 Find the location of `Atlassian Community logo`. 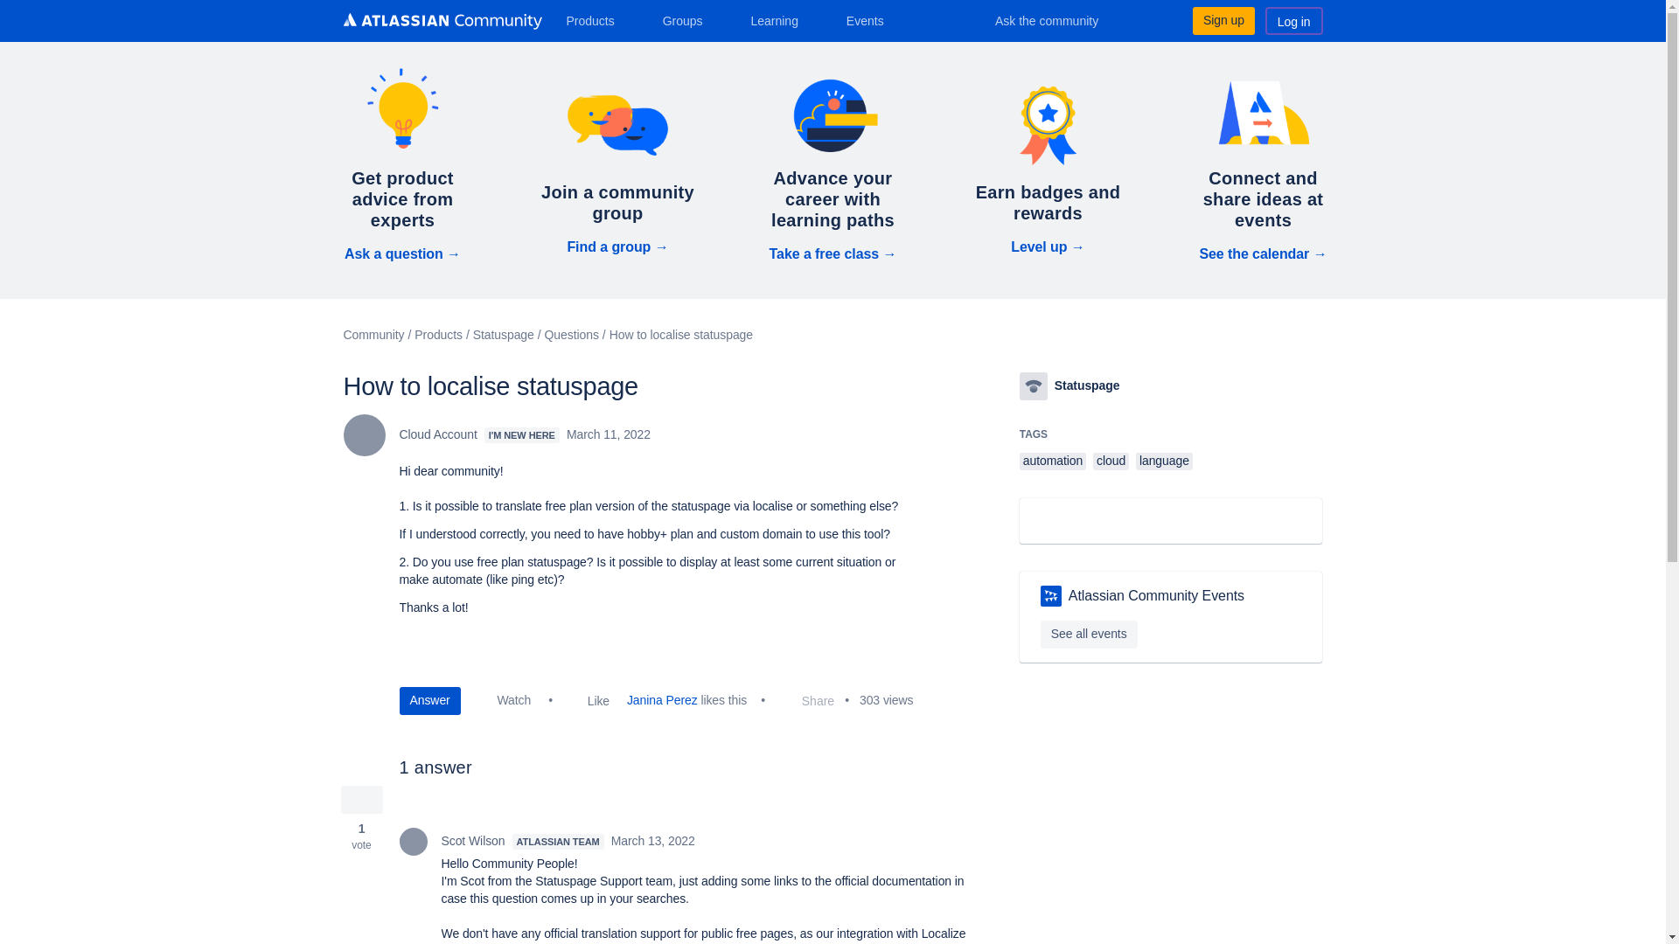

Atlassian Community logo is located at coordinates (441, 23).